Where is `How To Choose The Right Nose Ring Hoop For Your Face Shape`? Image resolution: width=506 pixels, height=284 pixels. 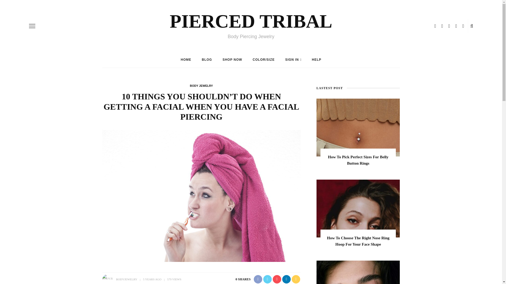
How To Choose The Right Nose Ring Hoop For Your Face Shape is located at coordinates (358, 241).